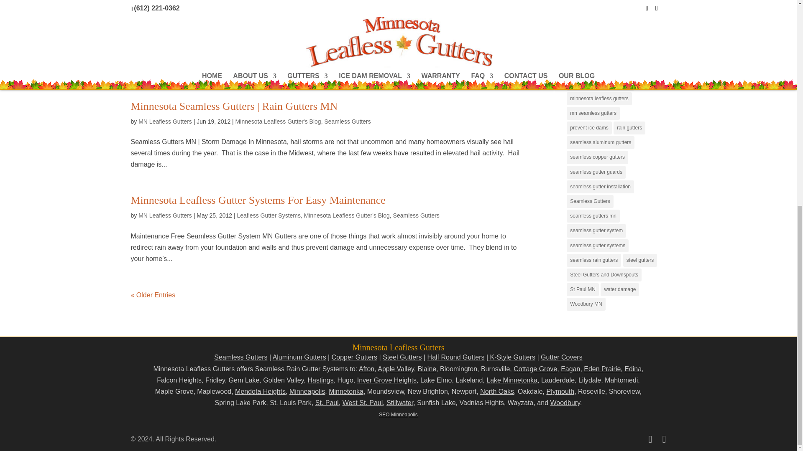 The image size is (803, 451). What do you see at coordinates (387, 380) in the screenshot?
I see `Seamless Gutters Inver Grove Heights` at bounding box center [387, 380].